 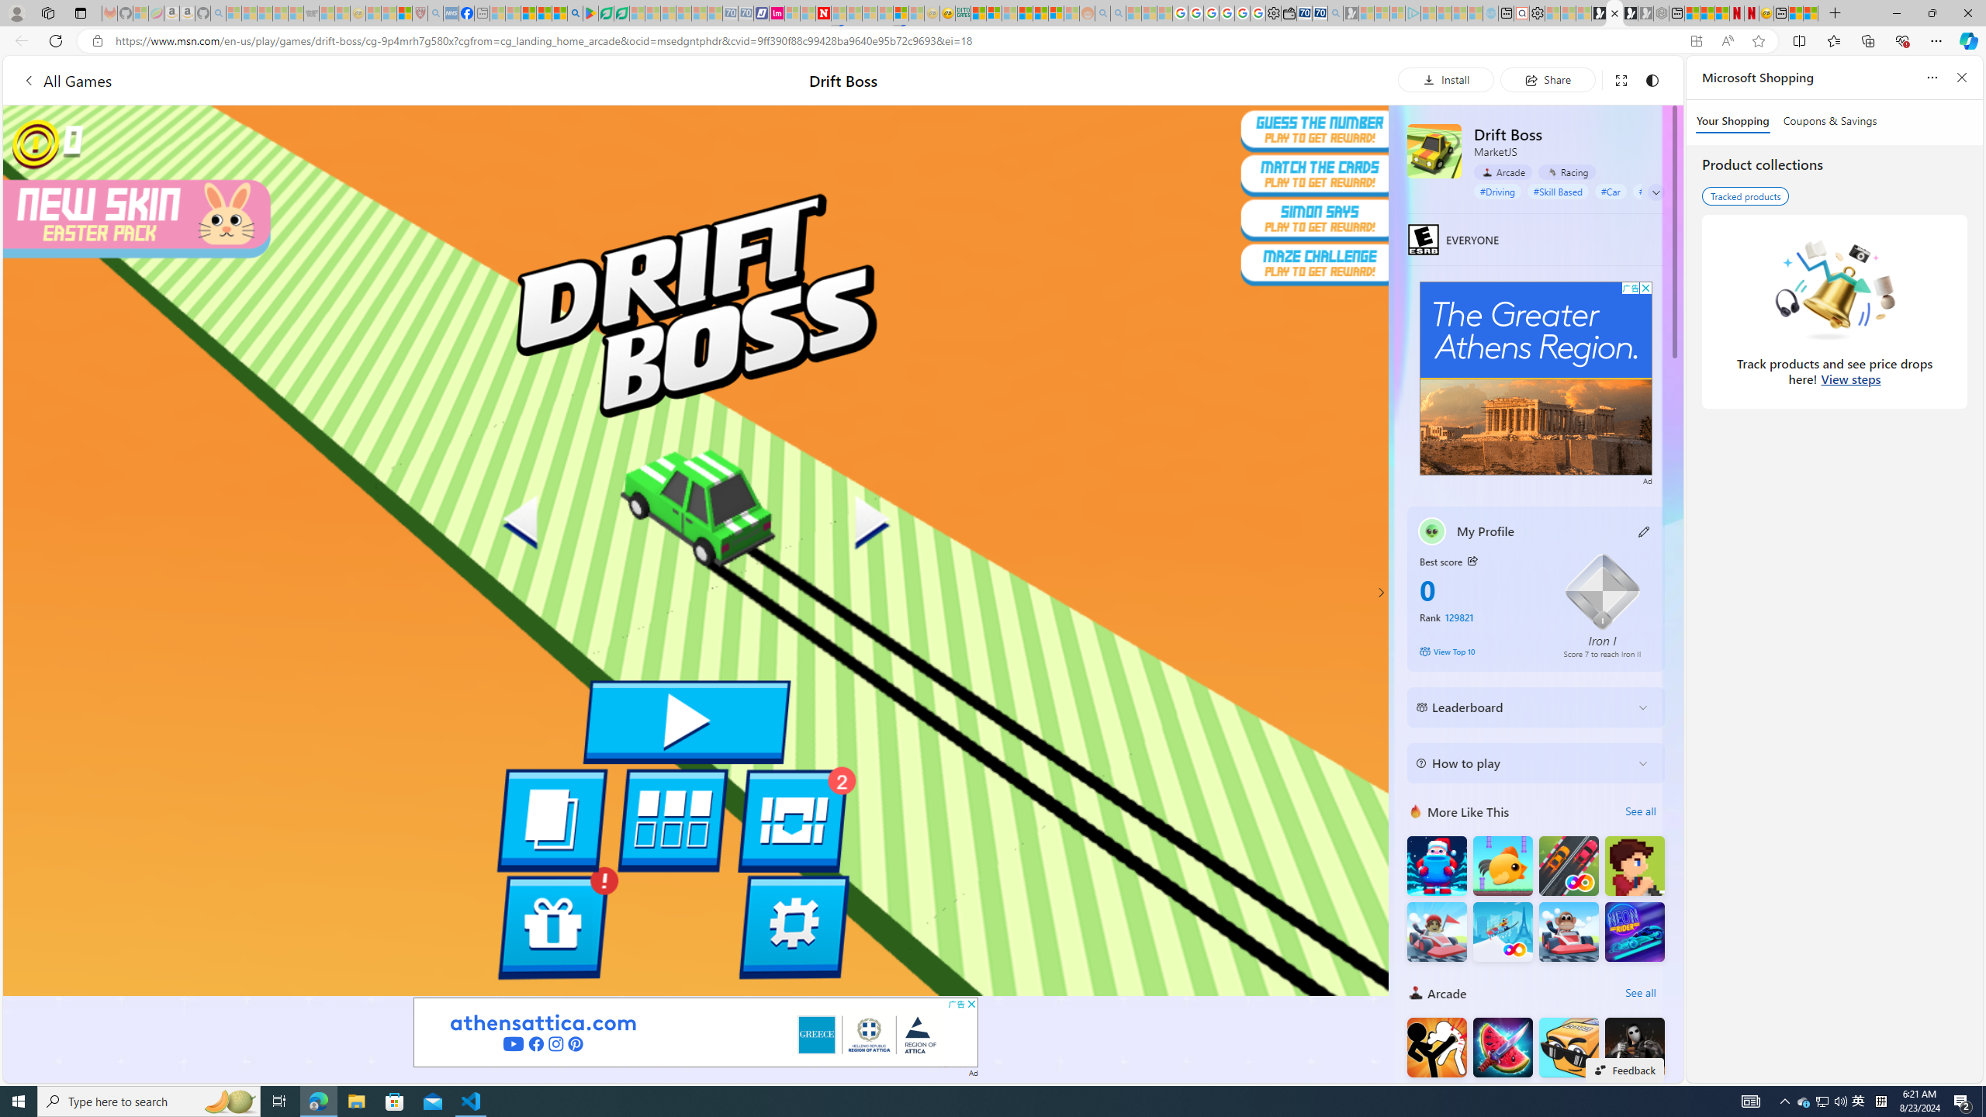 I want to click on All Games, so click(x=296, y=80).